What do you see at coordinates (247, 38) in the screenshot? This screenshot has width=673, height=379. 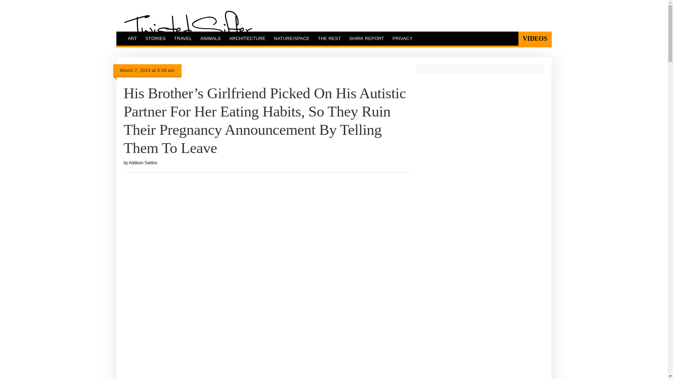 I see `ARCHITECTURE` at bounding box center [247, 38].